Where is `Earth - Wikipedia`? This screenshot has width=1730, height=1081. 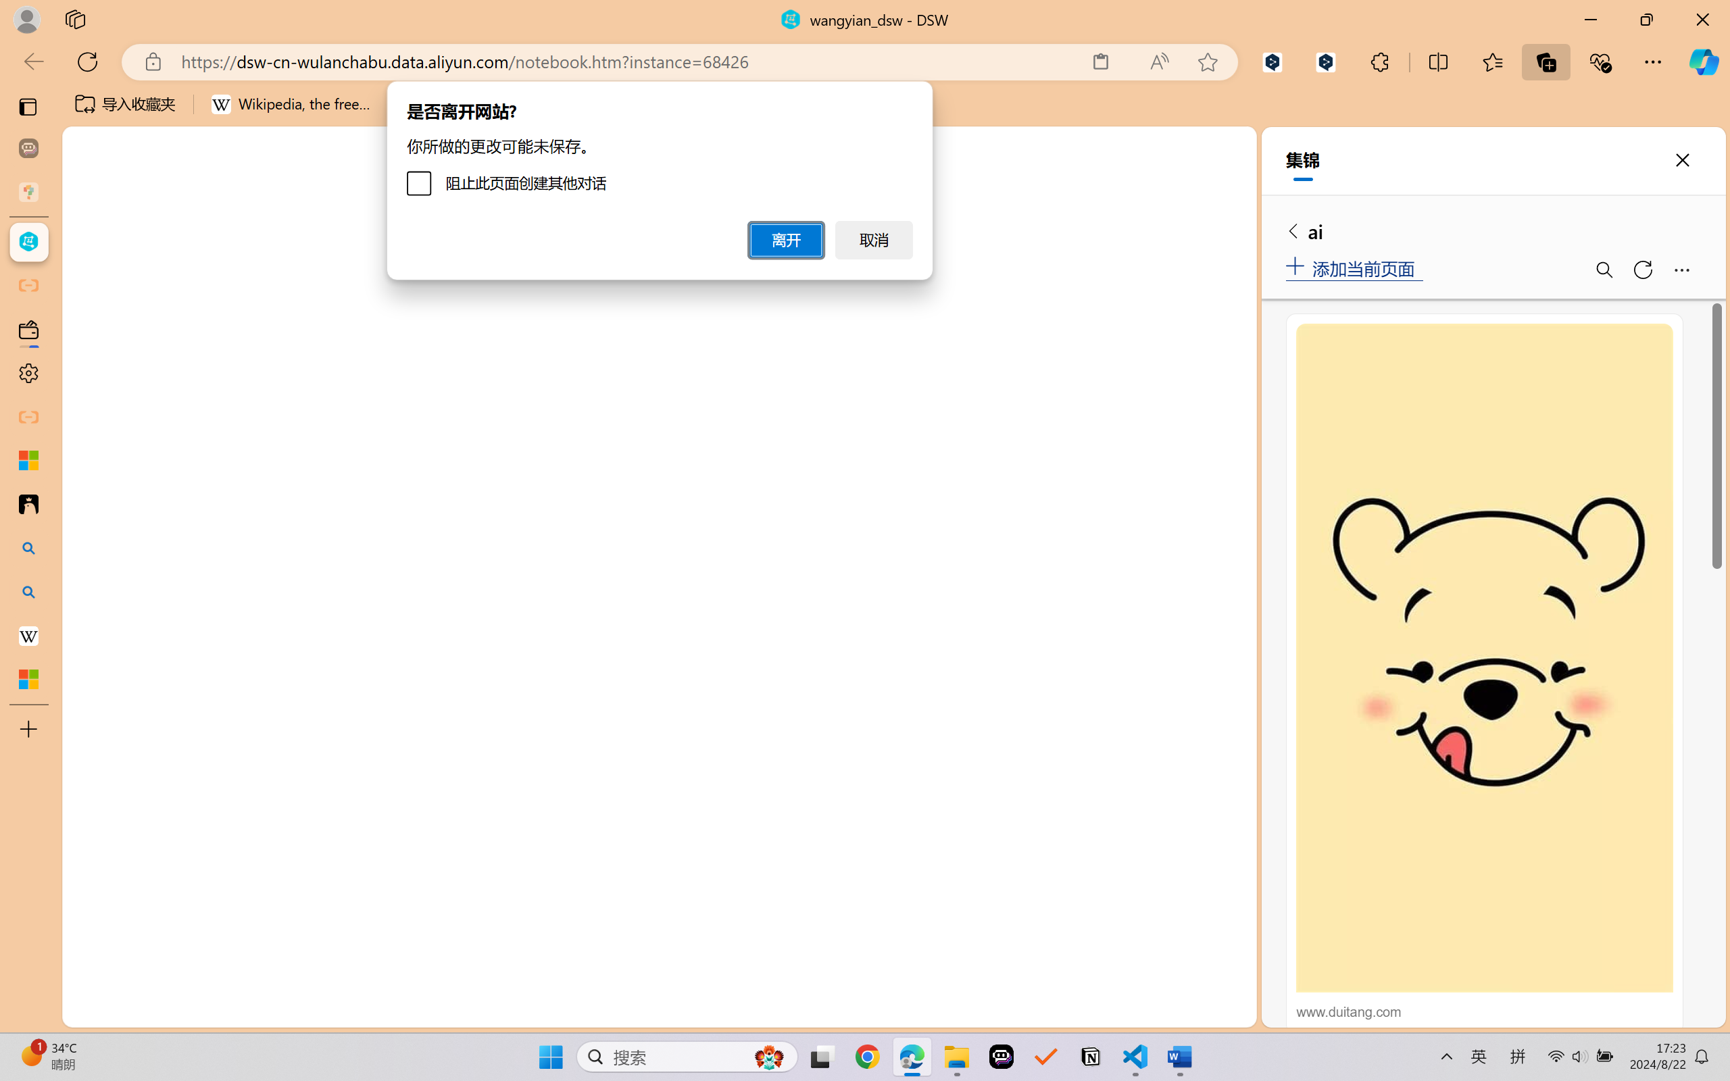 Earth - Wikipedia is located at coordinates (28, 635).